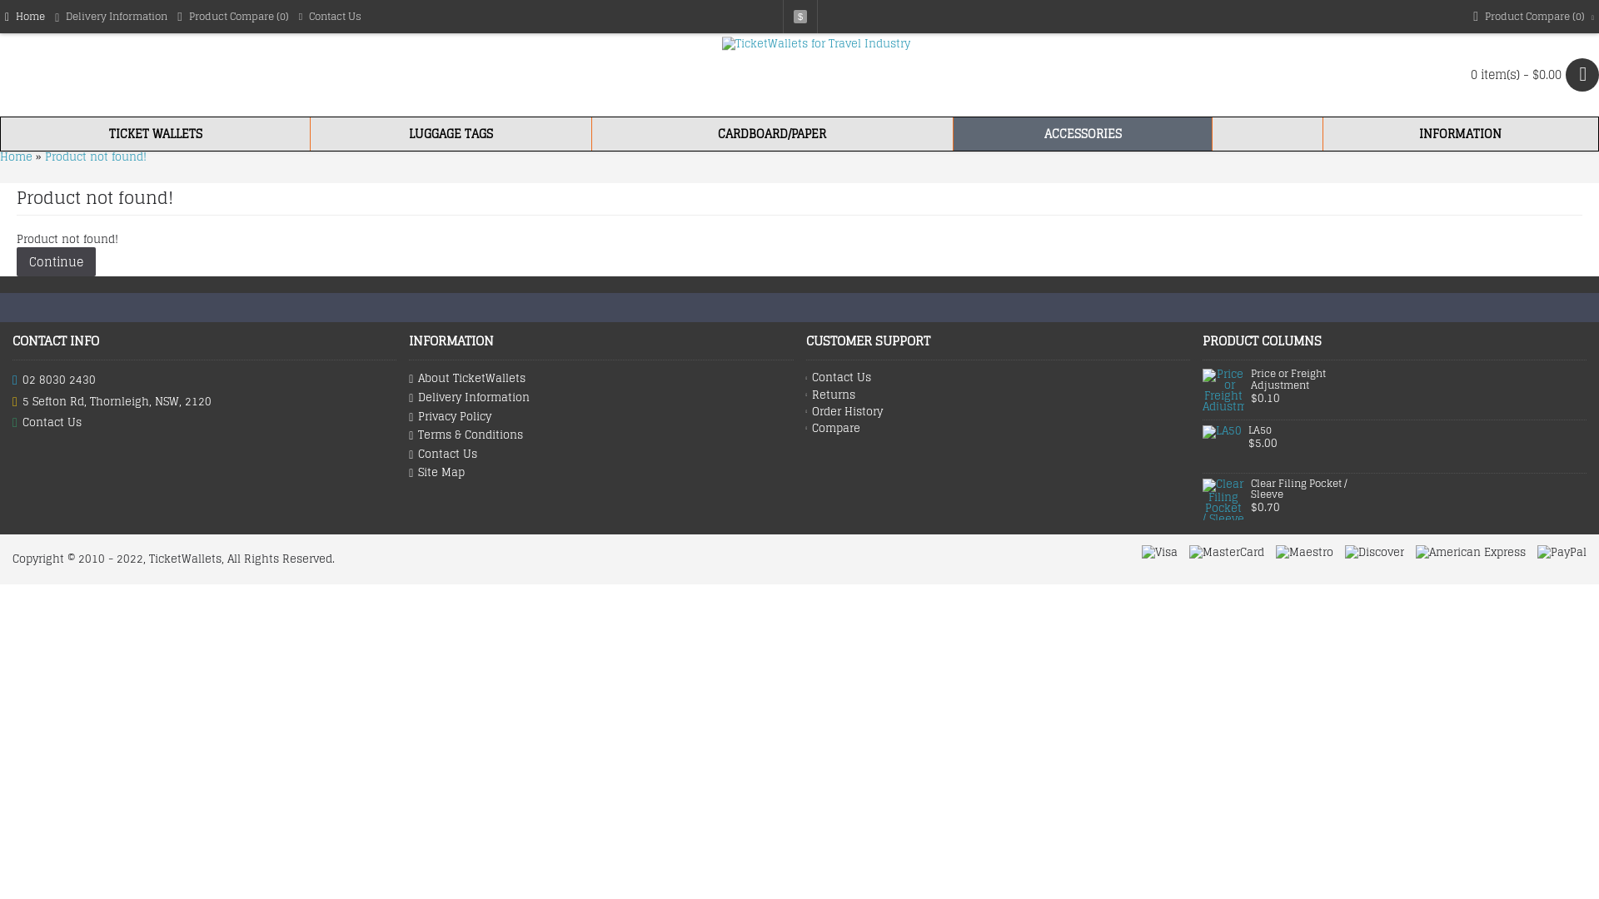 This screenshot has height=899, width=1599. What do you see at coordinates (451, 134) in the screenshot?
I see `LUGGAGE TAGS` at bounding box center [451, 134].